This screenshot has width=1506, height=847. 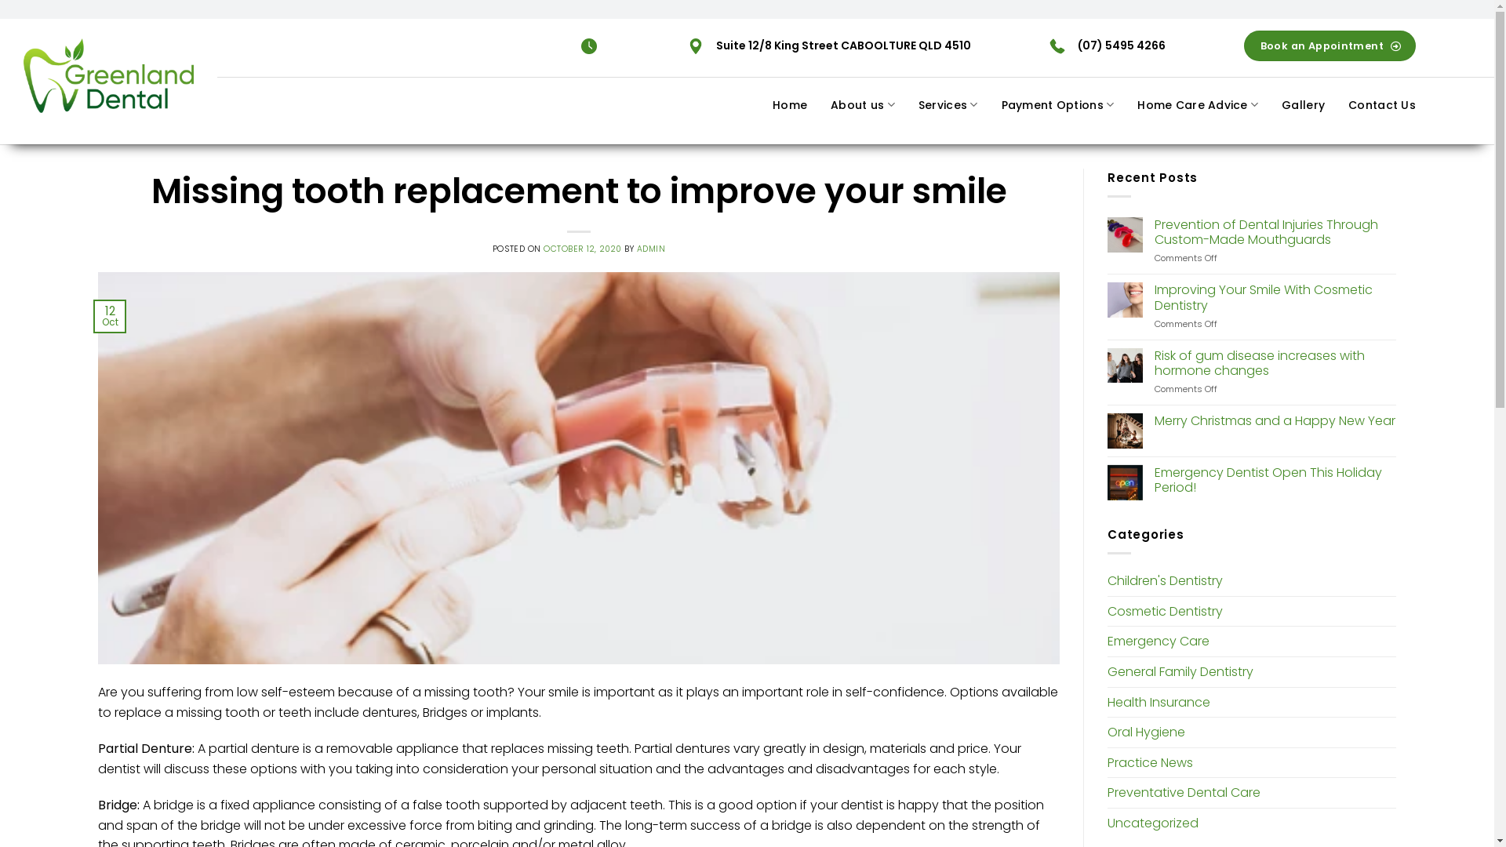 What do you see at coordinates (651, 249) in the screenshot?
I see `ADMIN` at bounding box center [651, 249].